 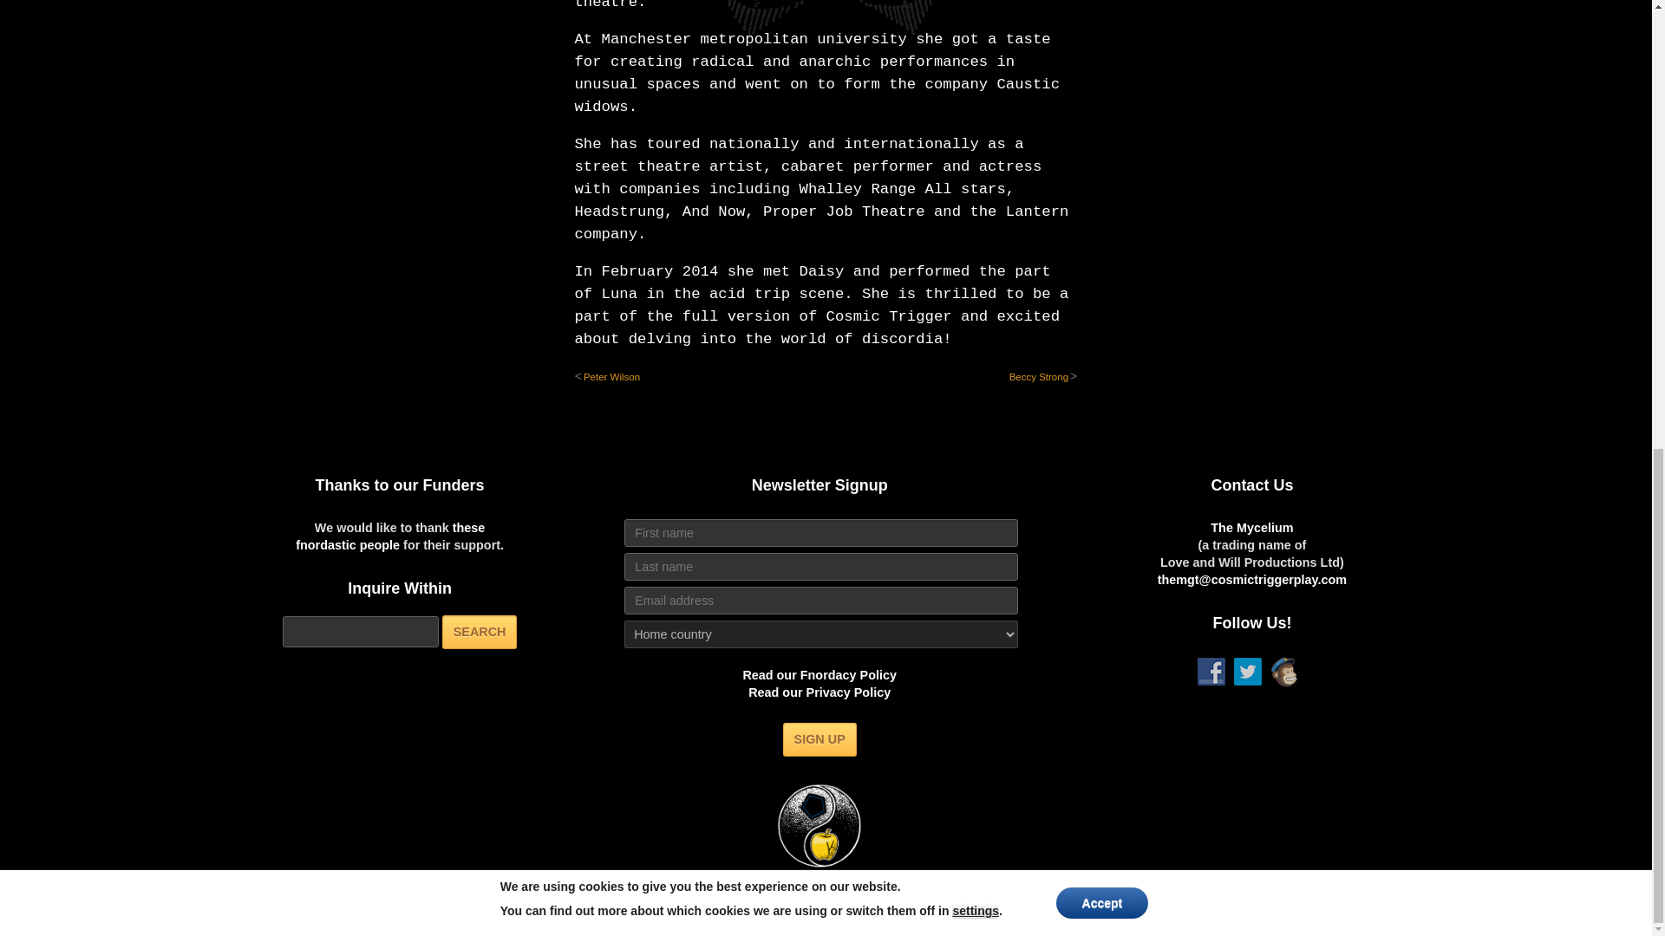 I want to click on Sign up, so click(x=819, y=738).